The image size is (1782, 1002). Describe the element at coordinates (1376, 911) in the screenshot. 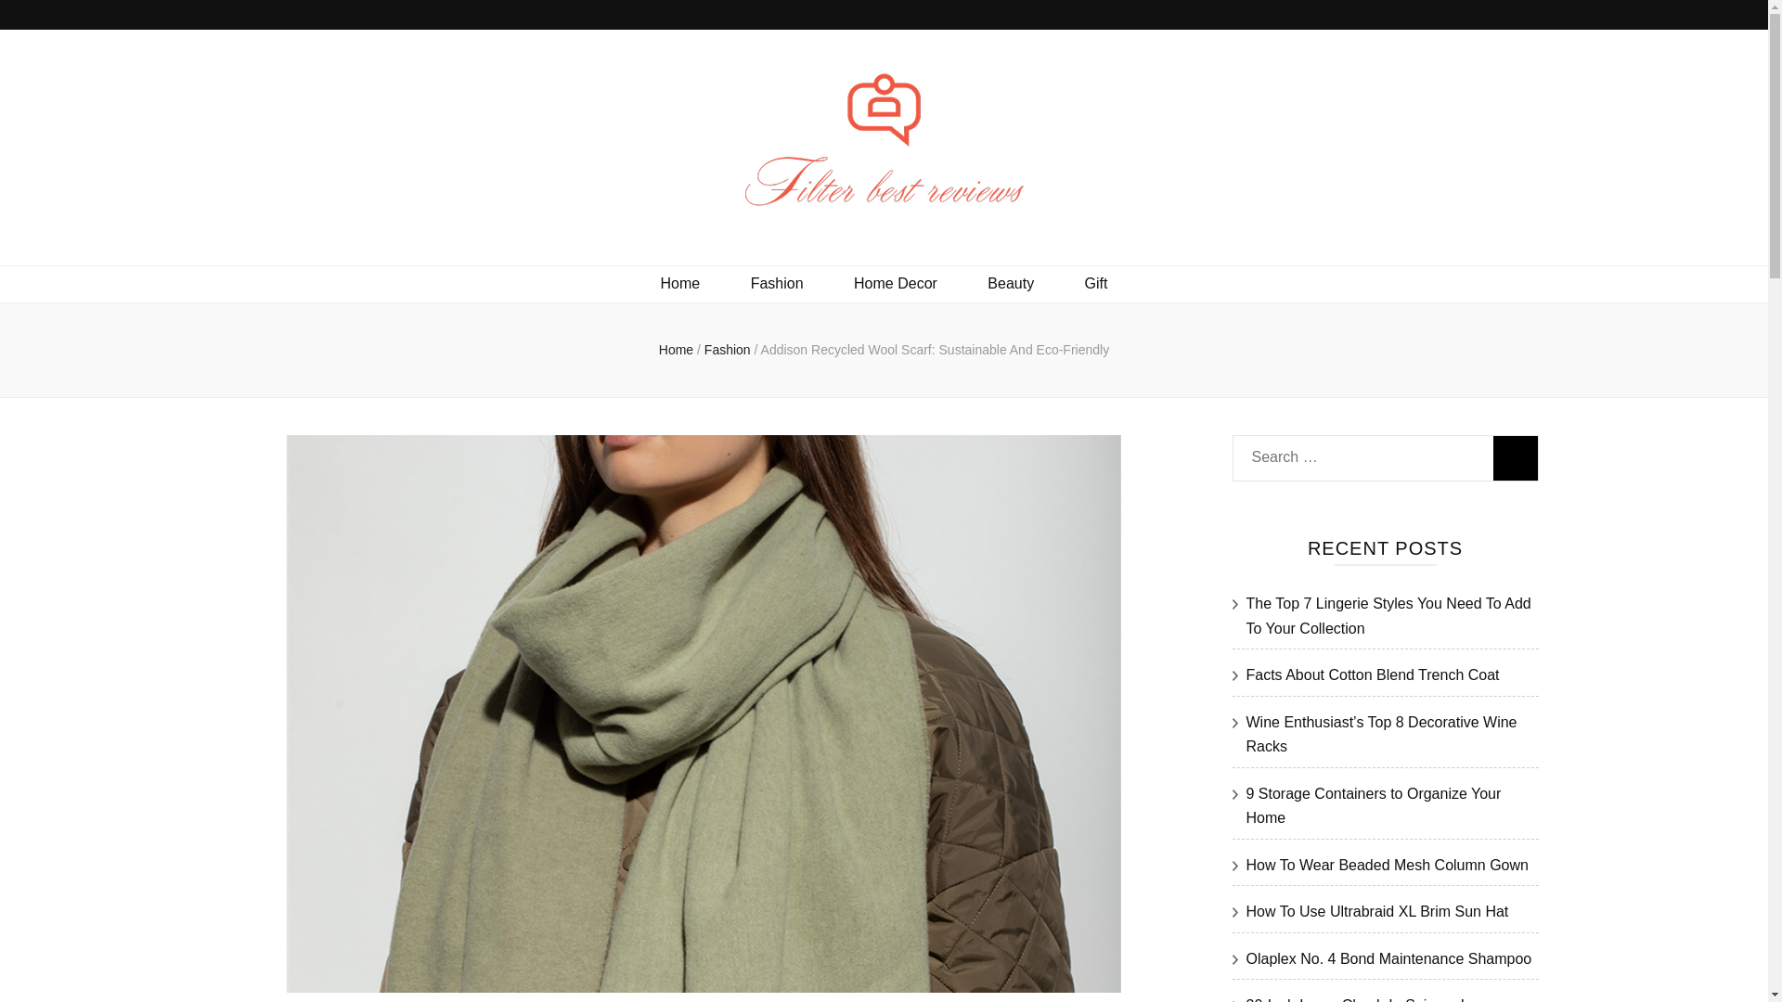

I see `How To Use Ultrabraid XL Brim Sun Hat` at that location.